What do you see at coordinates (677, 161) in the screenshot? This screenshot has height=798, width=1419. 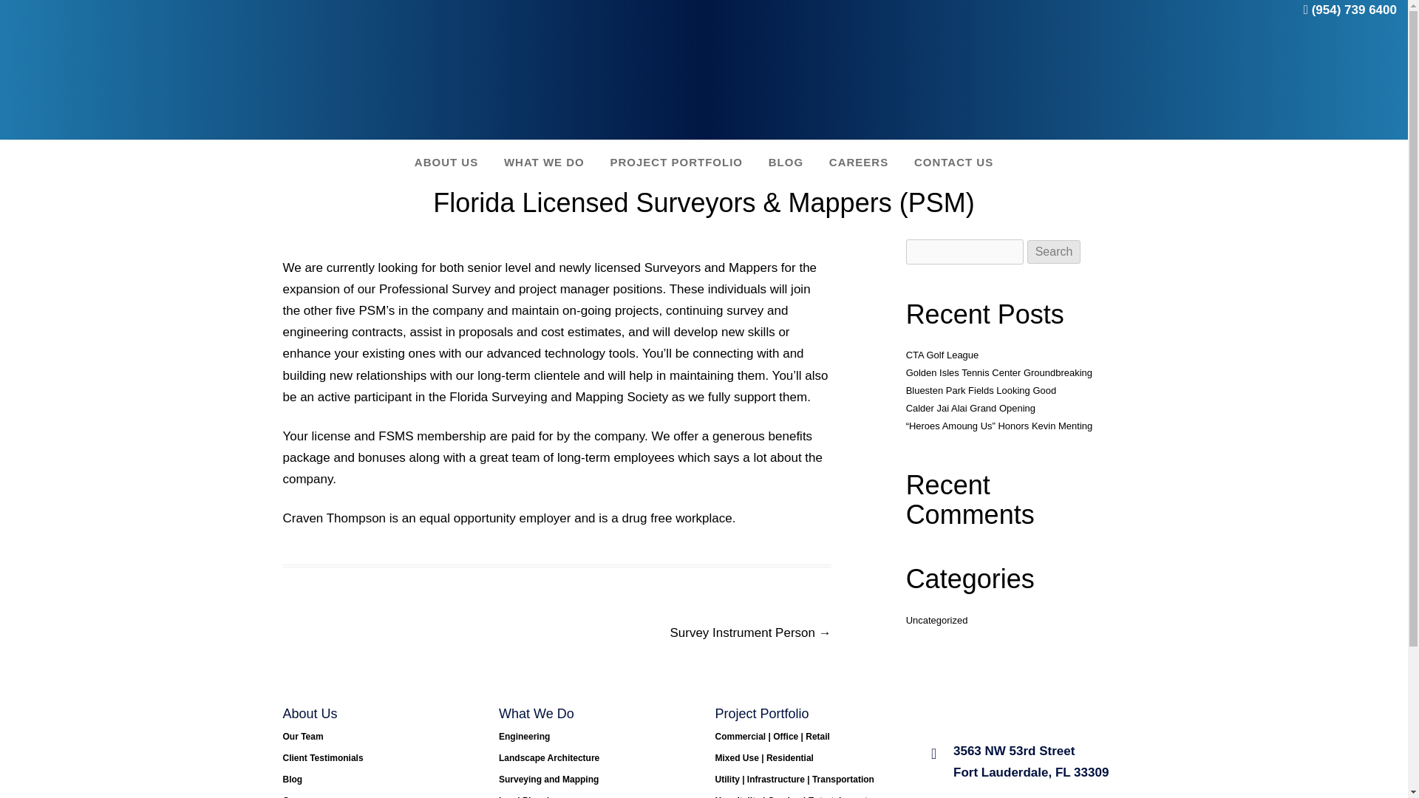 I see `Project Portfolio` at bounding box center [677, 161].